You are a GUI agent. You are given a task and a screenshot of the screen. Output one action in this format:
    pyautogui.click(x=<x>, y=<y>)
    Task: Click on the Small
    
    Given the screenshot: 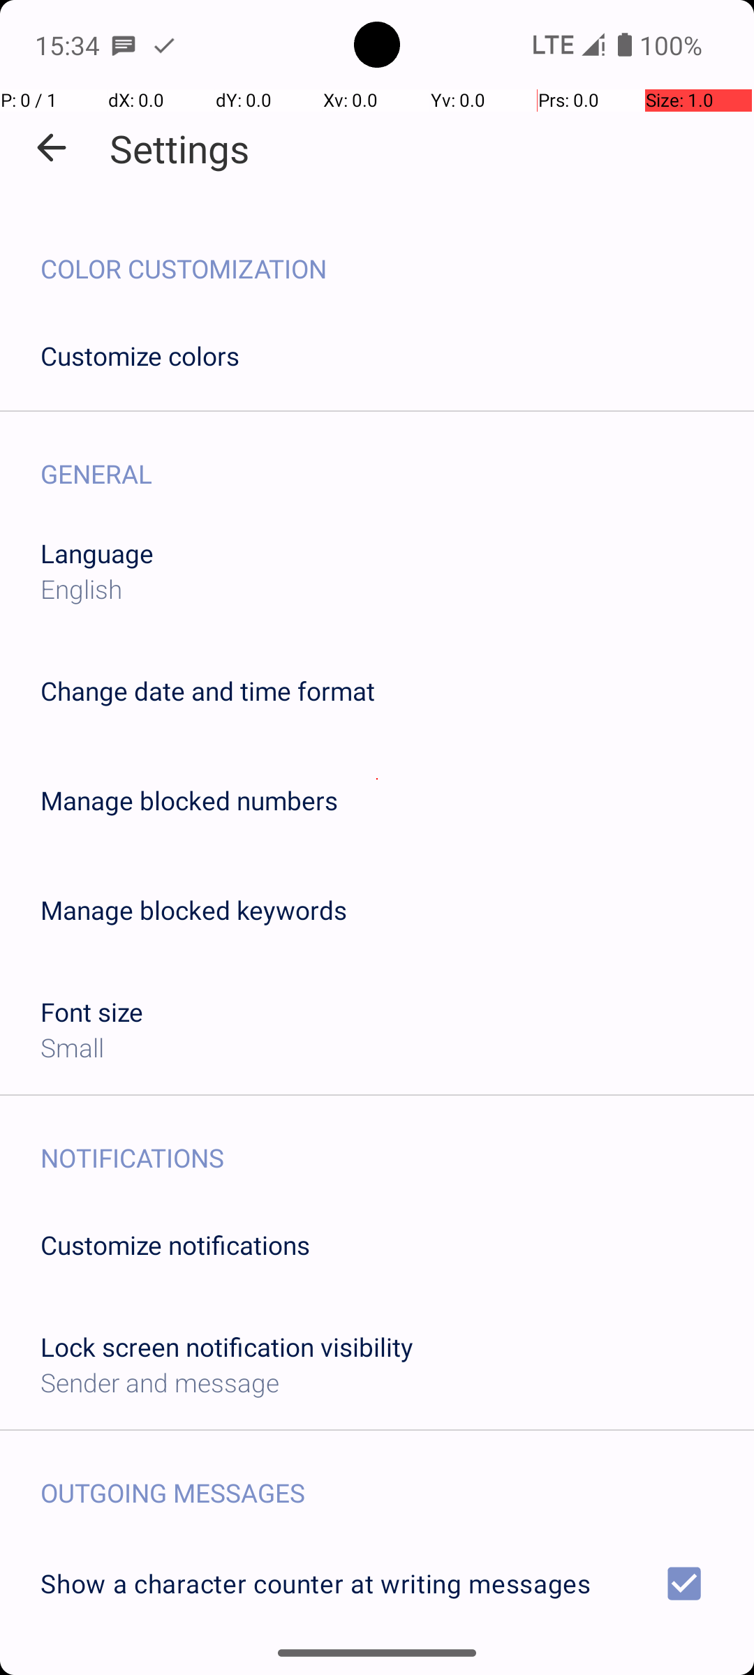 What is the action you would take?
    pyautogui.click(x=73, y=1047)
    